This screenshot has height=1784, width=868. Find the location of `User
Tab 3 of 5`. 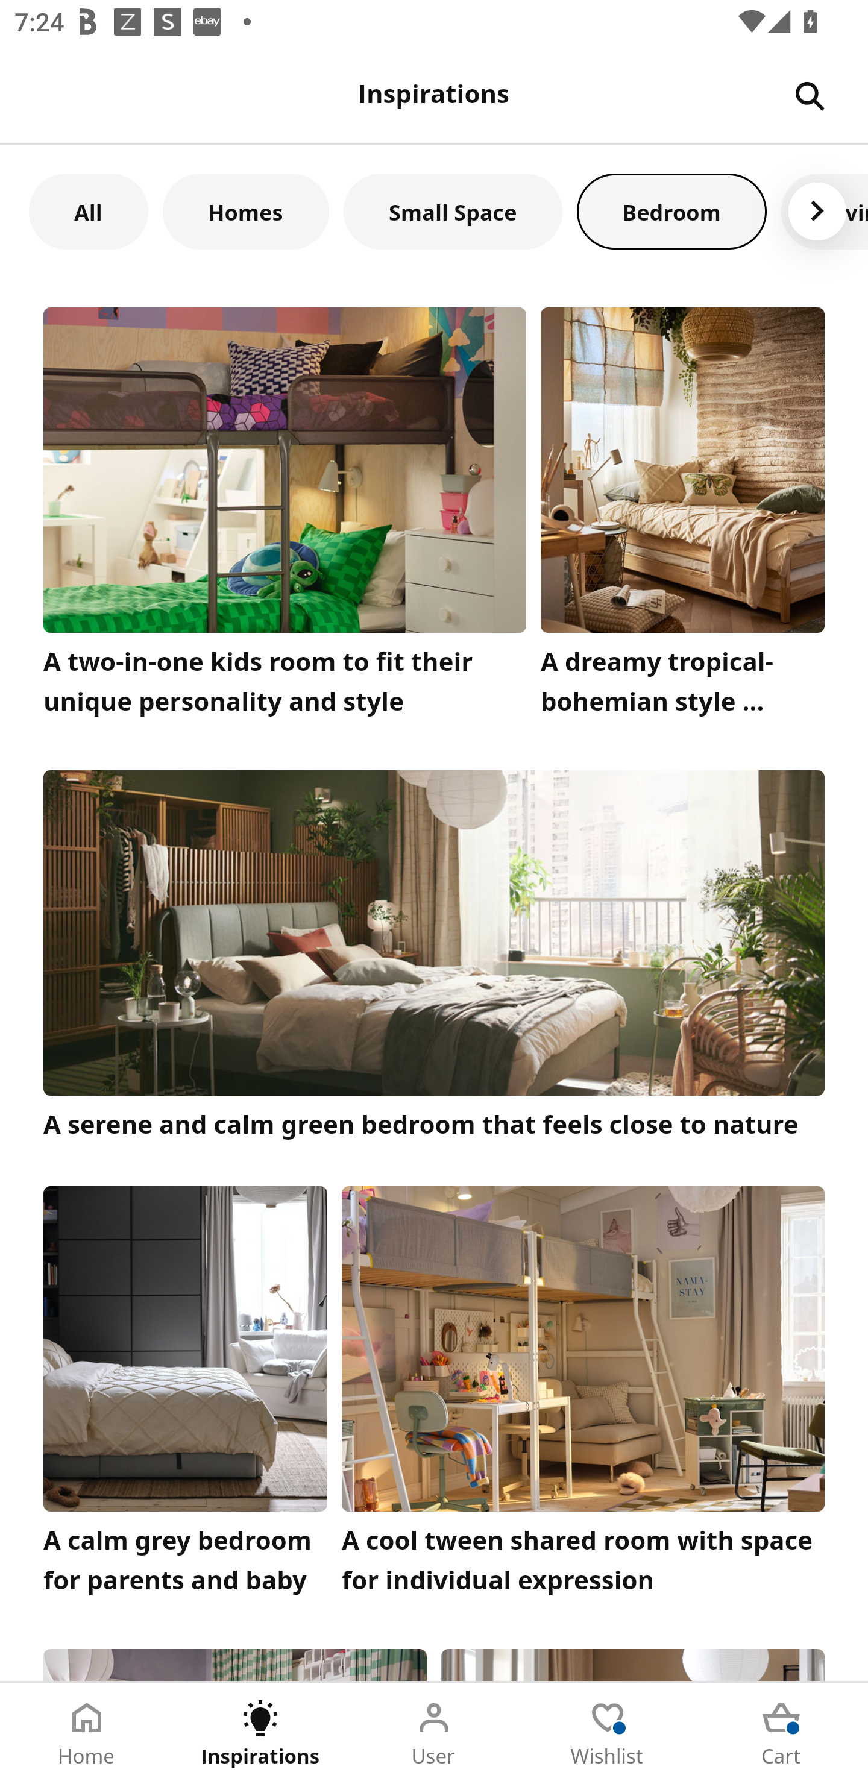

User
Tab 3 of 5 is located at coordinates (434, 1733).